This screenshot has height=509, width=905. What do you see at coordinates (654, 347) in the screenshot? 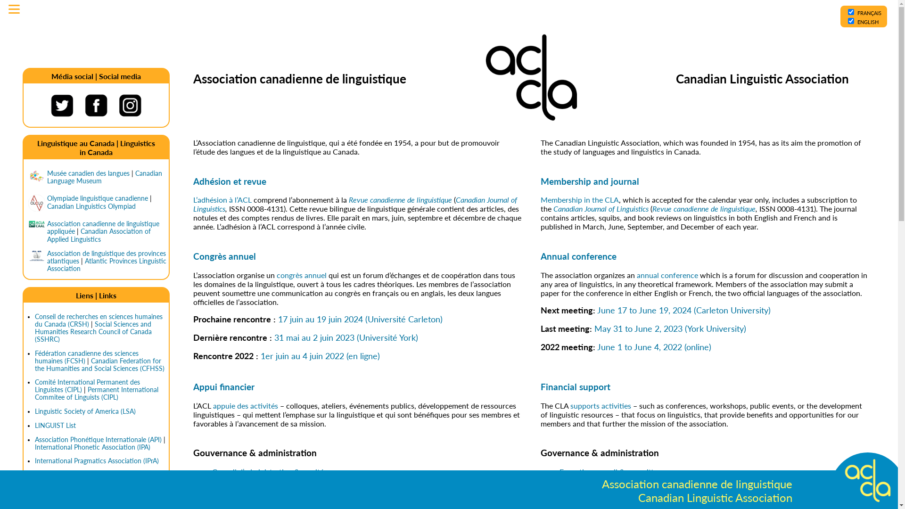
I see `June 1 to June 4, 2022 (online)` at bounding box center [654, 347].